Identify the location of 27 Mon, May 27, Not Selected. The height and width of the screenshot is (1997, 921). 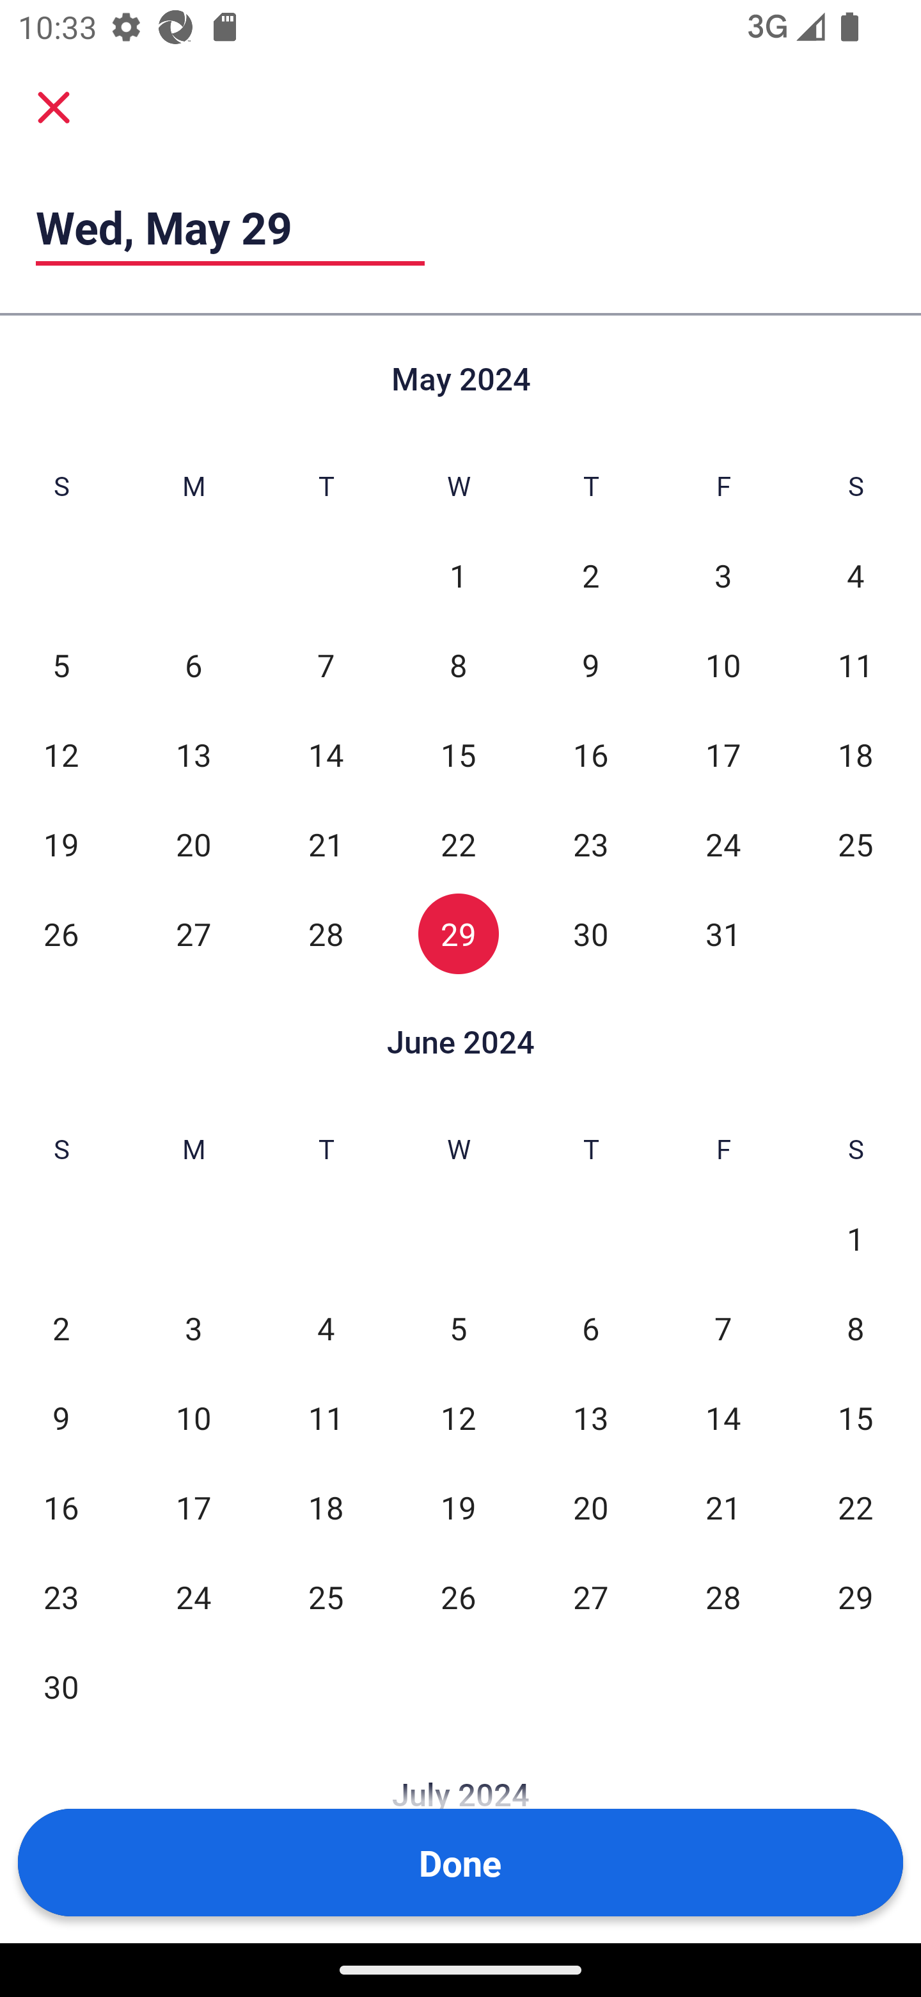
(193, 933).